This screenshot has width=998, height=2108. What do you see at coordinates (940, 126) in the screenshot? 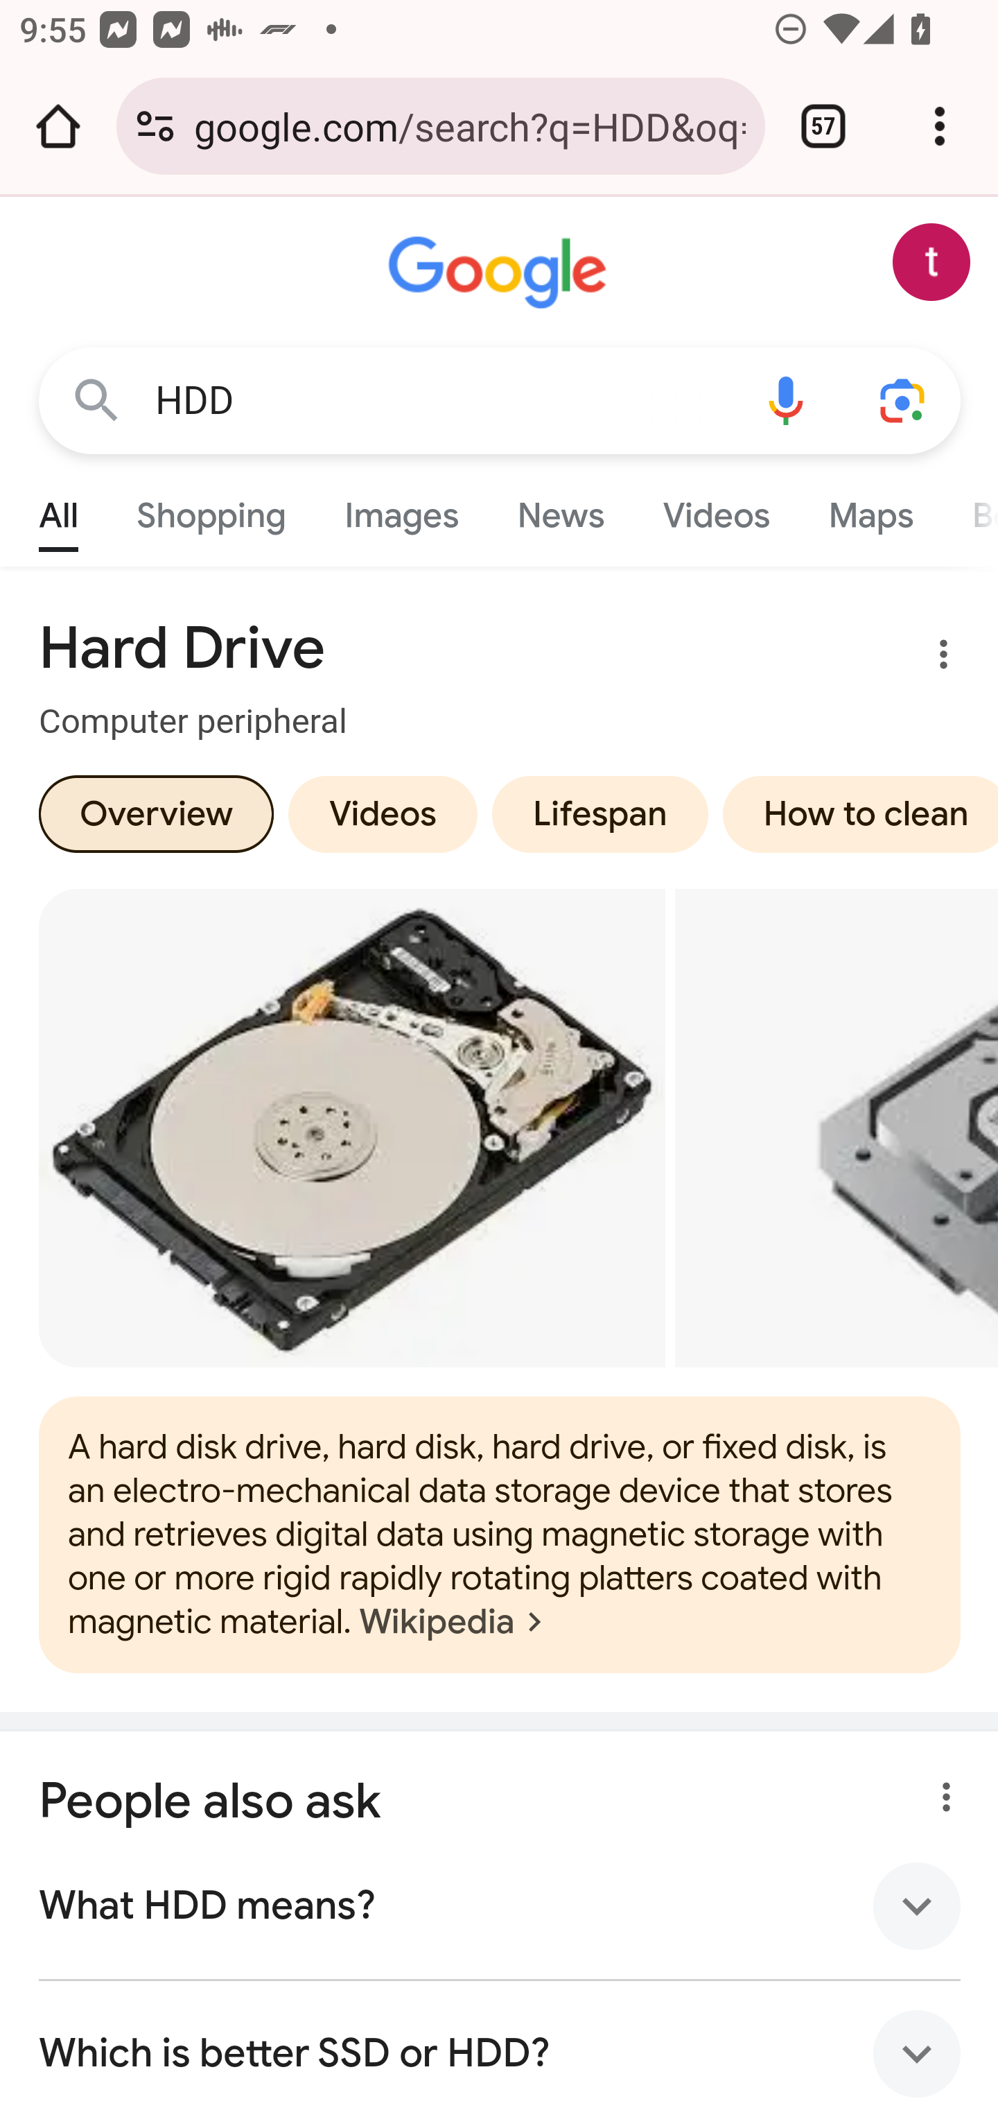
I see `Customize and control Google Chrome` at bounding box center [940, 126].